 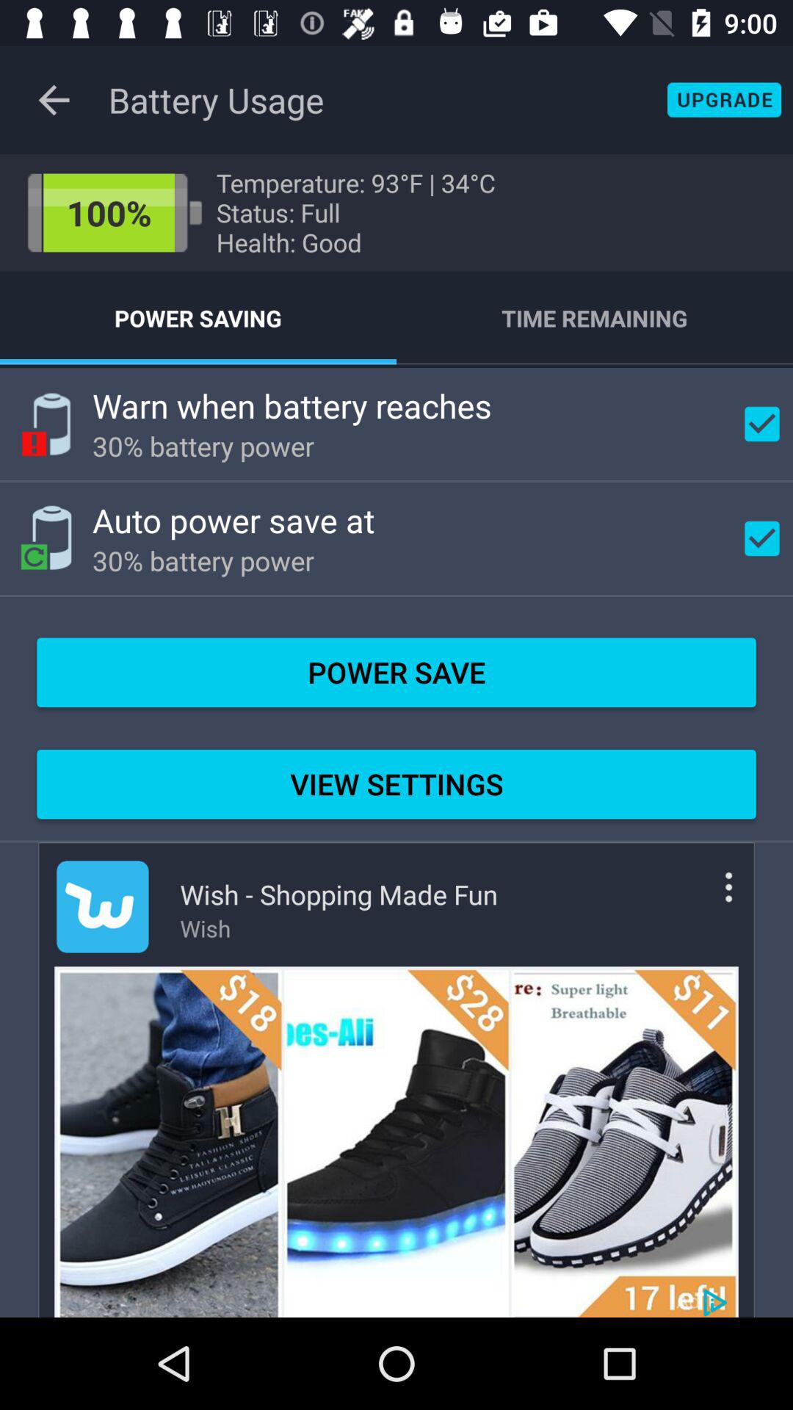 What do you see at coordinates (103, 906) in the screenshot?
I see `choose logo` at bounding box center [103, 906].